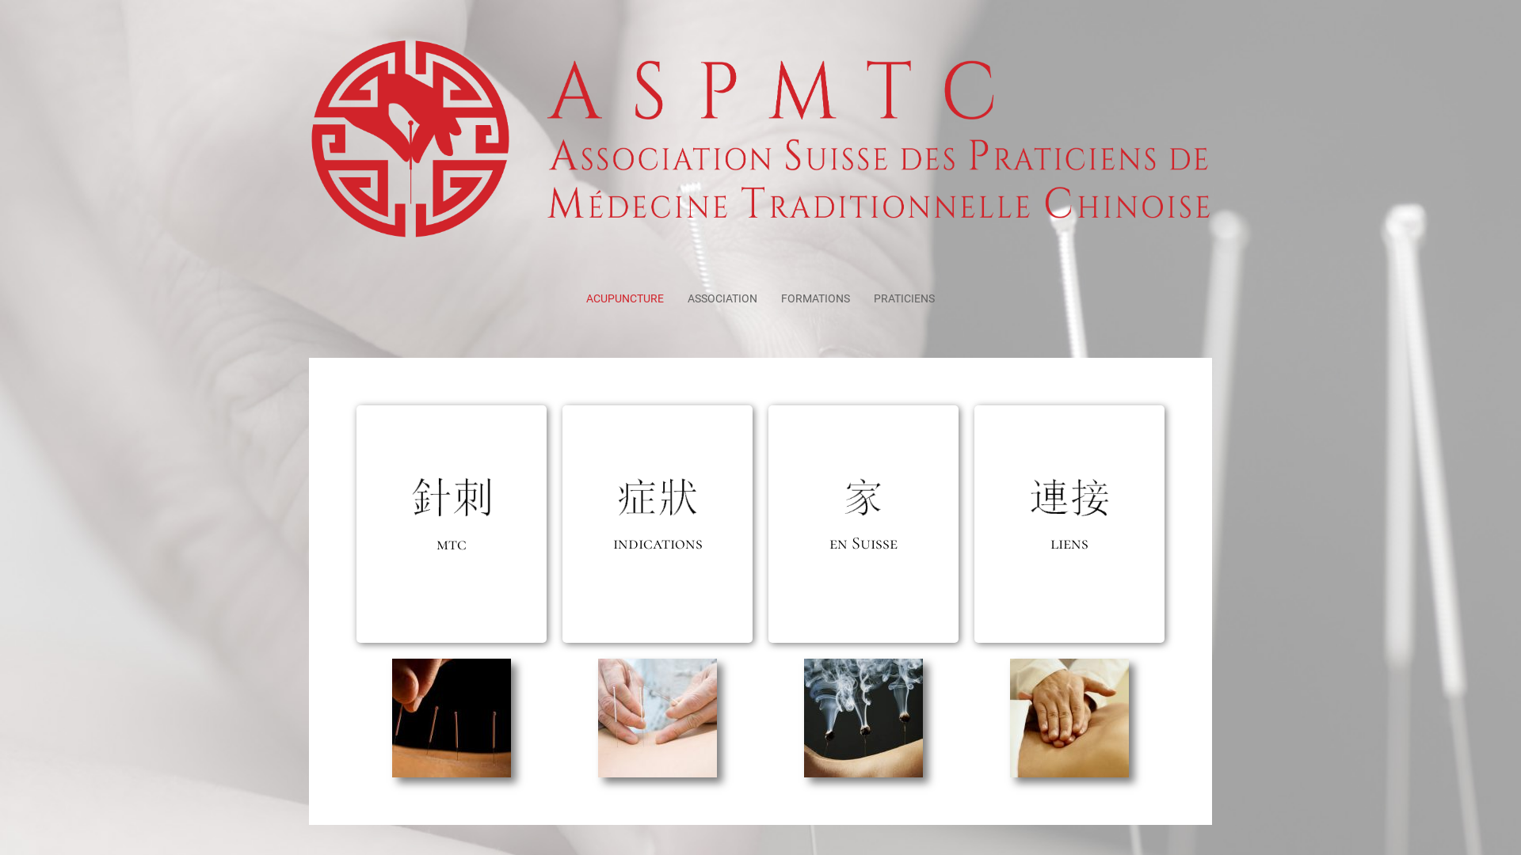  Describe the element at coordinates (905, 298) in the screenshot. I see `PRATICIENS` at that location.